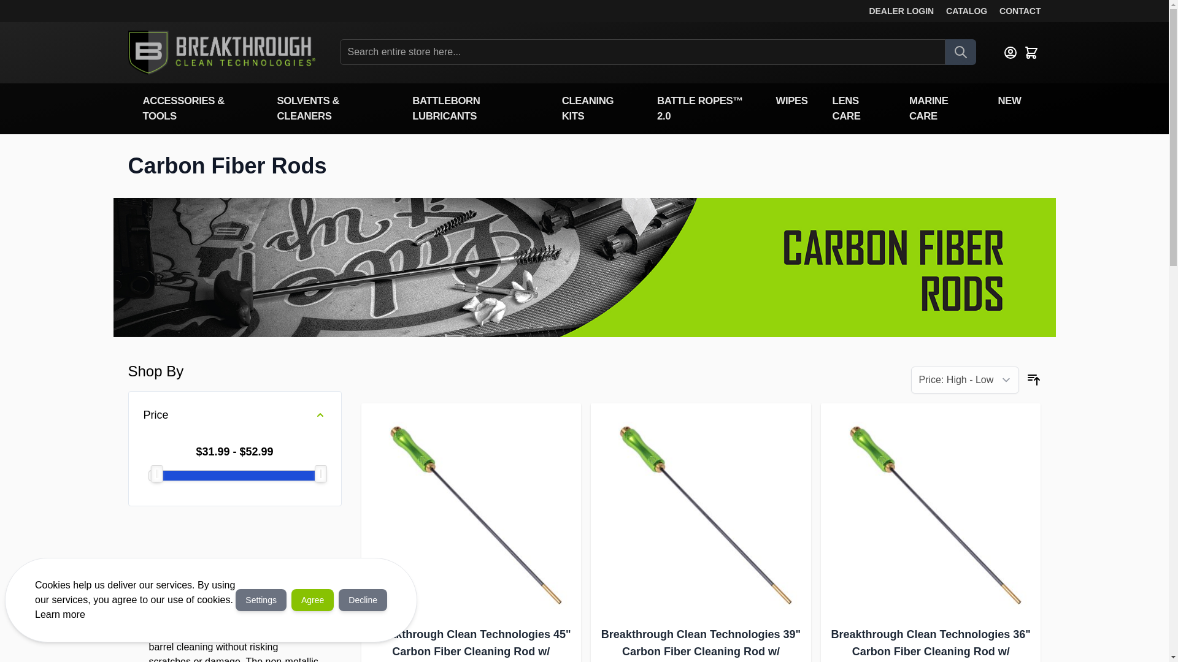  I want to click on Agree, so click(312, 599).